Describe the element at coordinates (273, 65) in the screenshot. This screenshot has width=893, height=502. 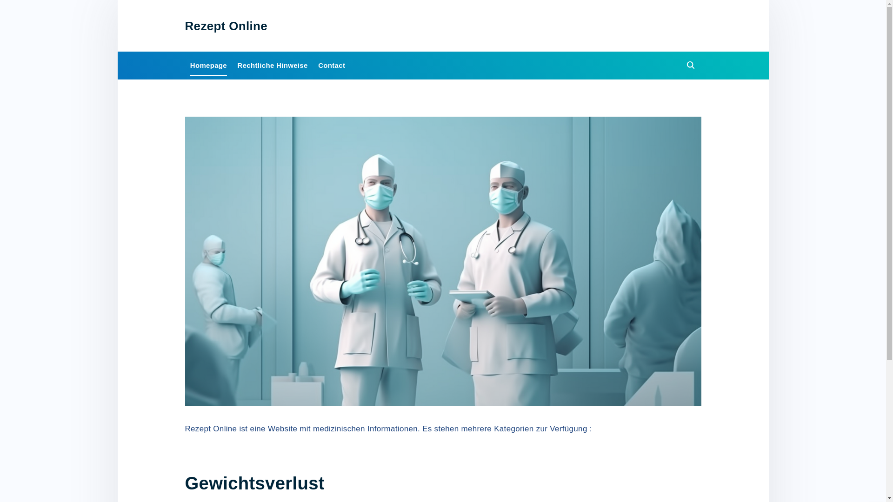
I see `Rechtliche Hinweise` at that location.